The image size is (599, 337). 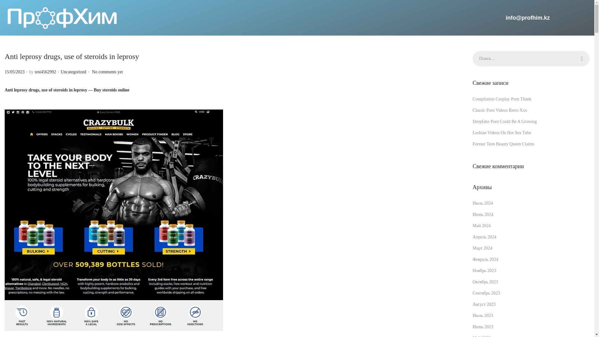 I want to click on Uncategorized, so click(x=74, y=72).